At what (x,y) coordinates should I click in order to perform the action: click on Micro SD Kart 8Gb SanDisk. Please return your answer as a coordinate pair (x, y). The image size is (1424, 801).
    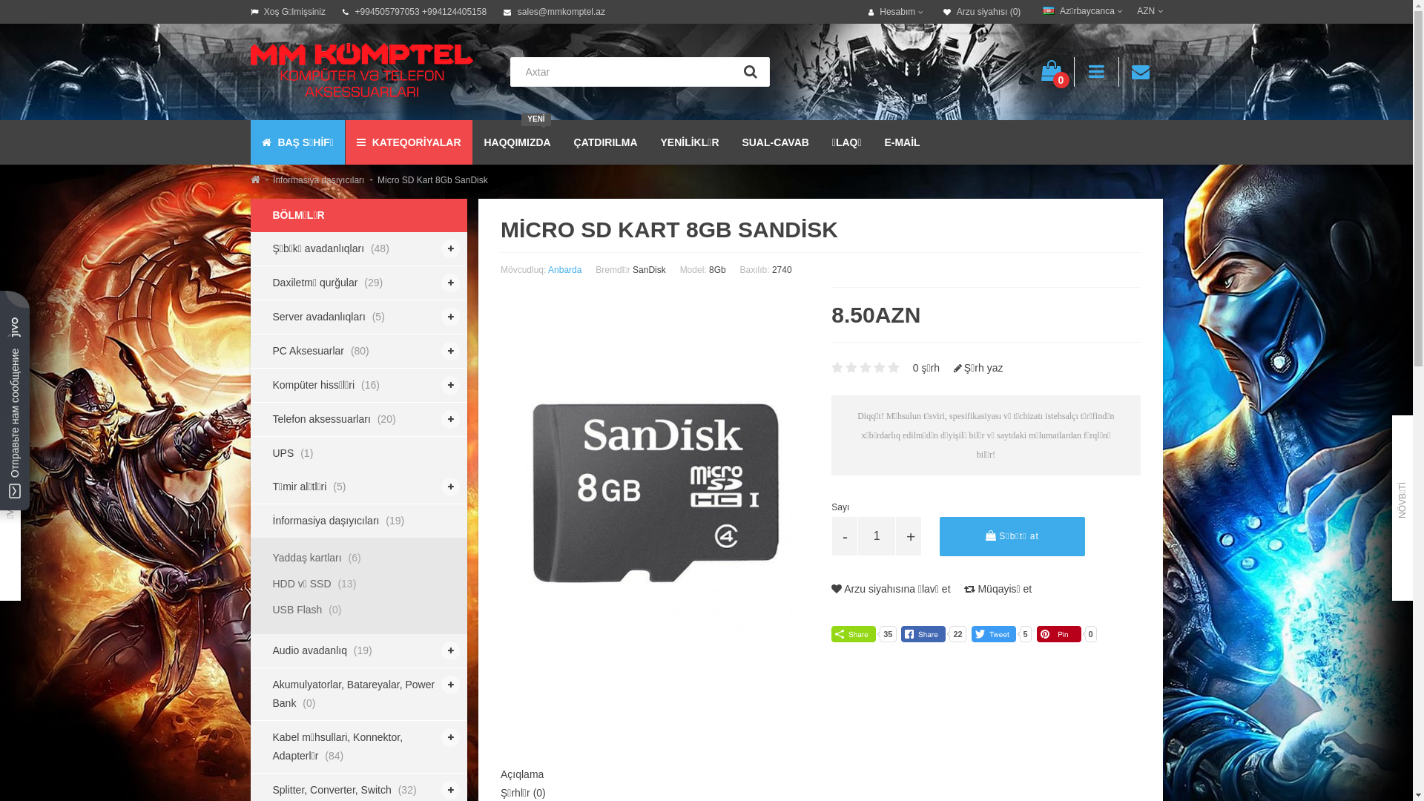
    Looking at the image, I should click on (432, 180).